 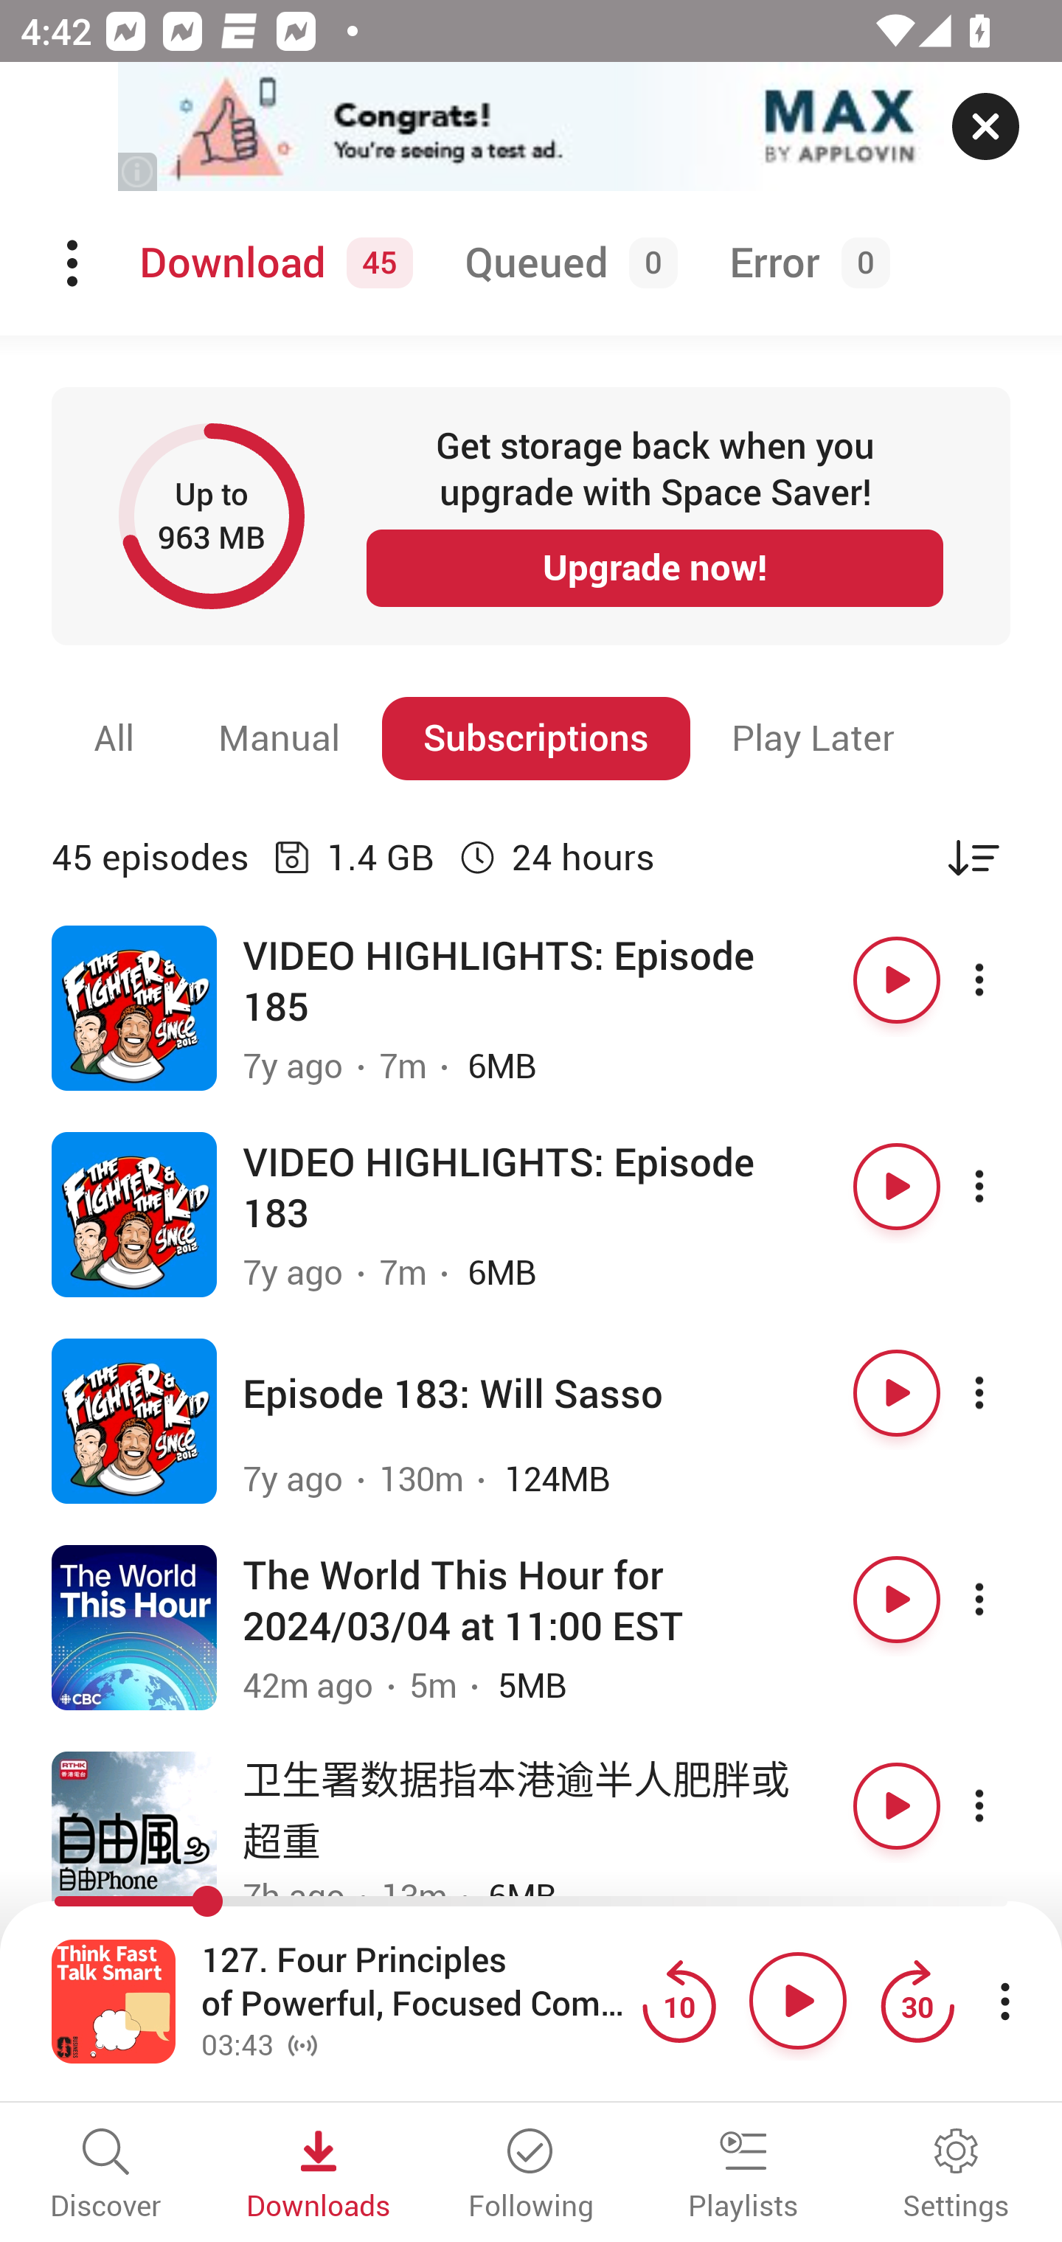 I want to click on More options, so click(x=1004, y=1805).